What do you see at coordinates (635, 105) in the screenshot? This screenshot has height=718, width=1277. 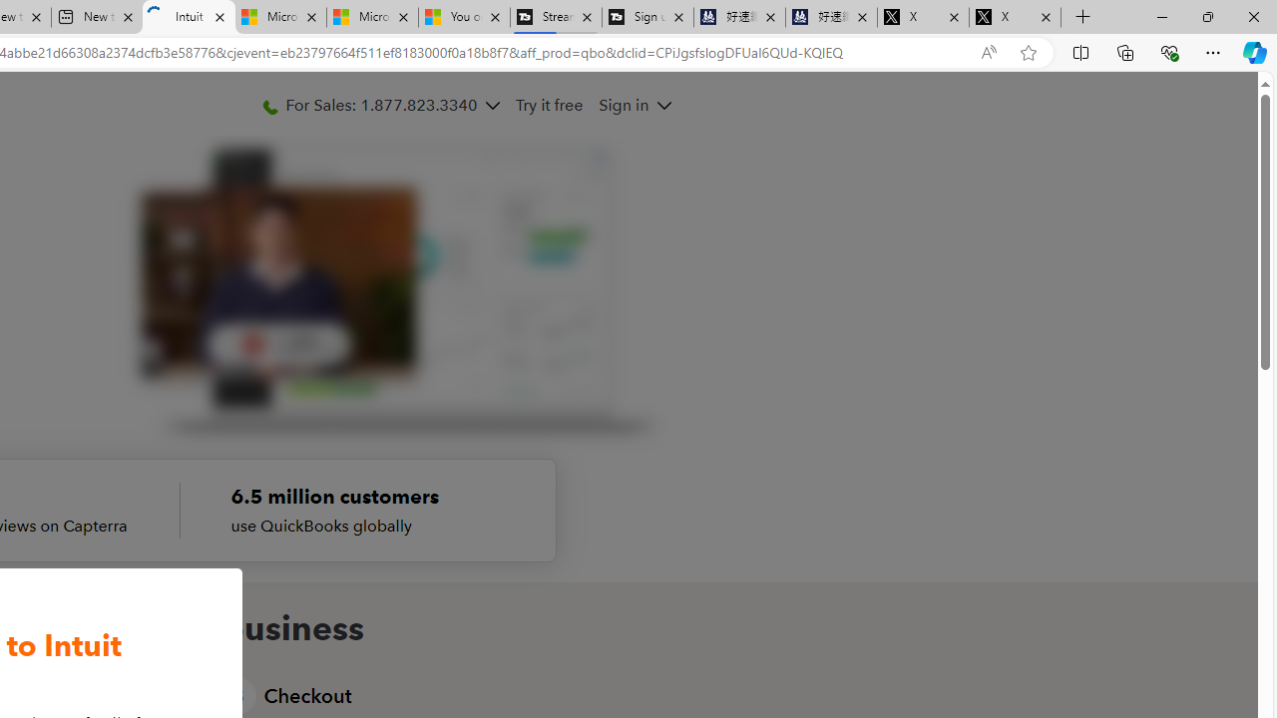 I see `Sign in` at bounding box center [635, 105].